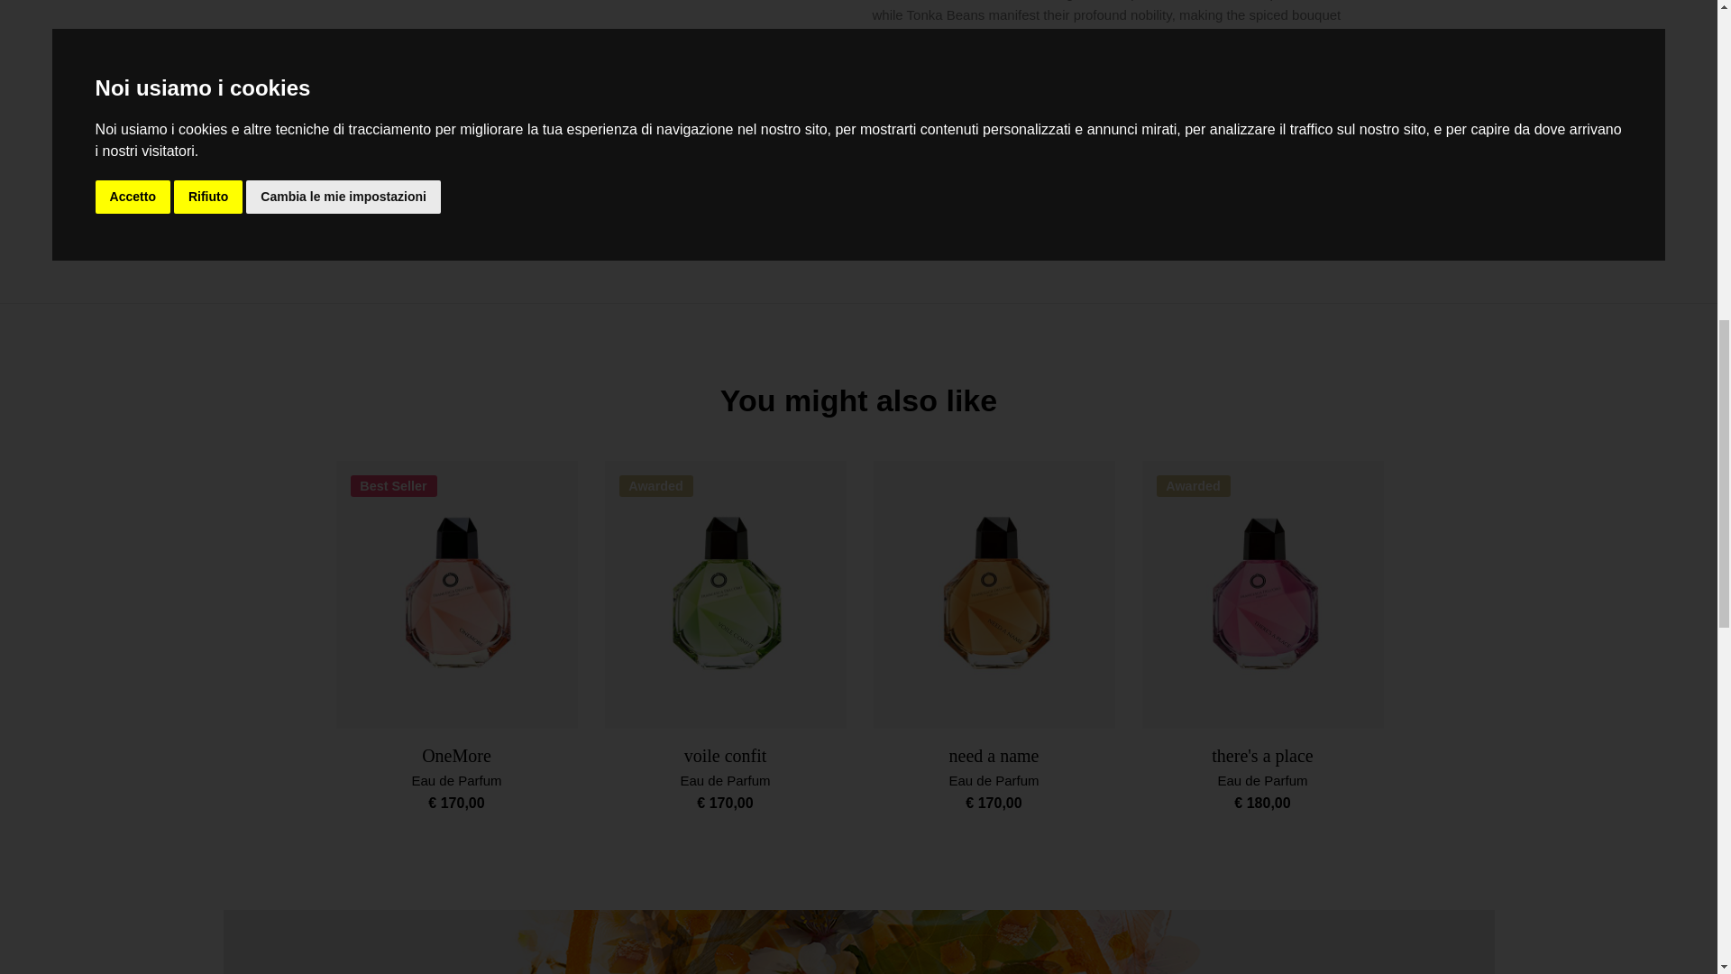 This screenshot has height=974, width=1731. I want to click on Notes, so click(1129, 99).